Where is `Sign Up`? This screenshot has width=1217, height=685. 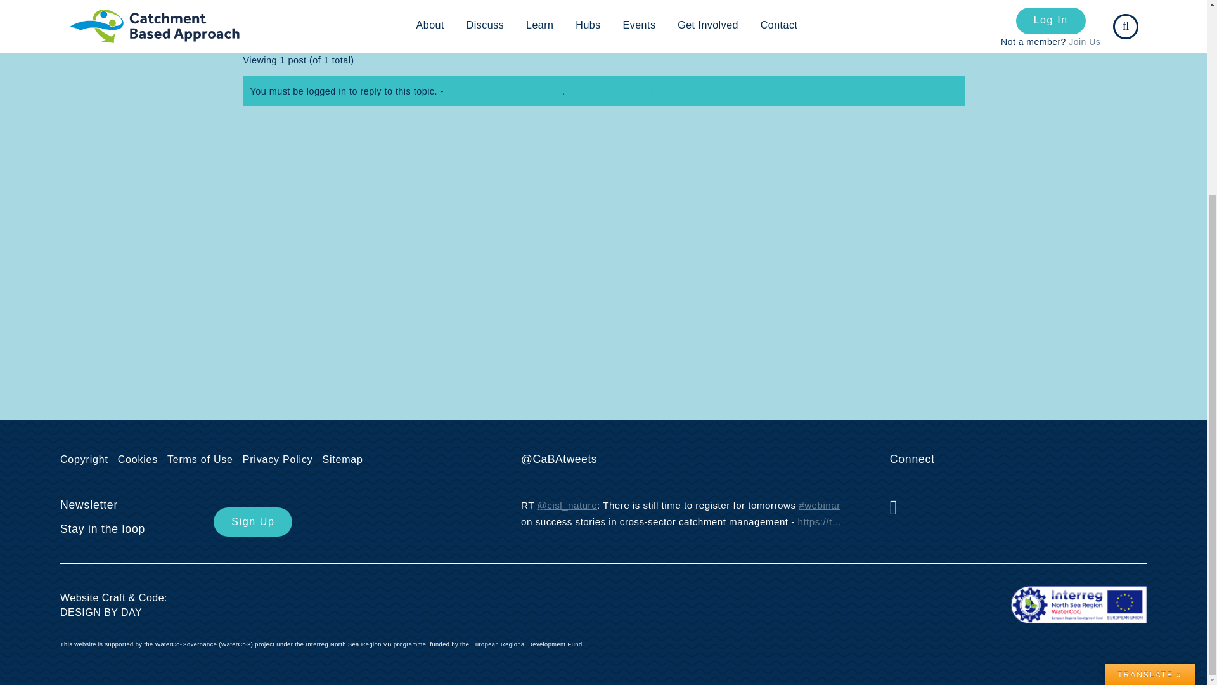
Sign Up is located at coordinates (252, 522).